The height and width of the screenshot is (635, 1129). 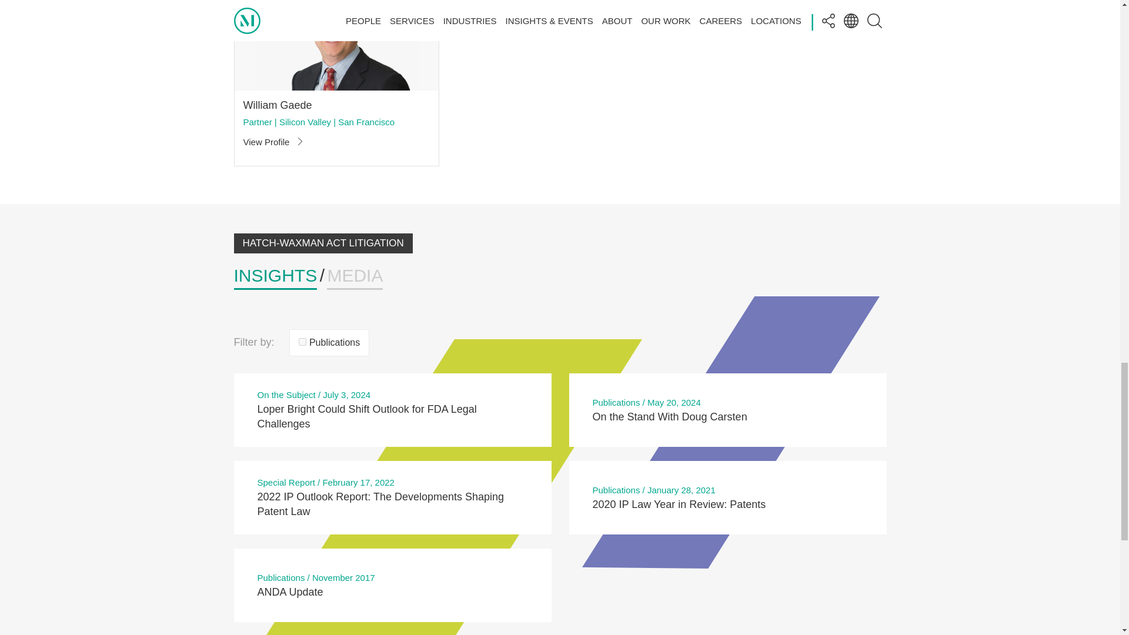 I want to click on 277, so click(x=302, y=341).